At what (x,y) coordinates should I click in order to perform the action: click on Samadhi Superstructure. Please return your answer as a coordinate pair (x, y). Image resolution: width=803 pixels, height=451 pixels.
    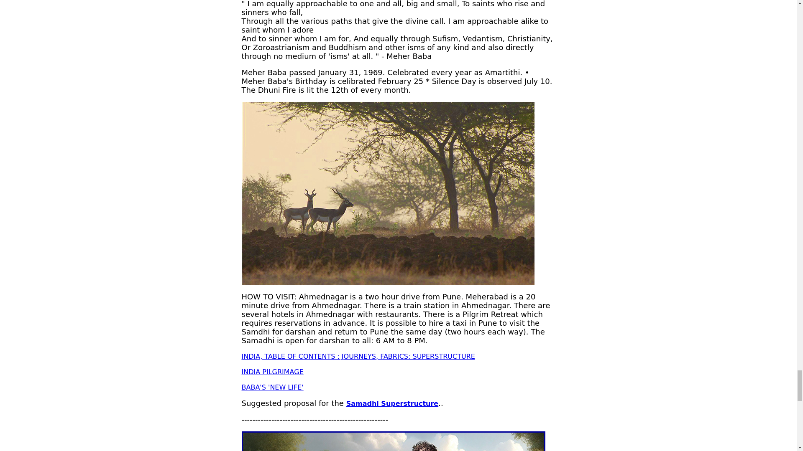
    Looking at the image, I should click on (392, 403).